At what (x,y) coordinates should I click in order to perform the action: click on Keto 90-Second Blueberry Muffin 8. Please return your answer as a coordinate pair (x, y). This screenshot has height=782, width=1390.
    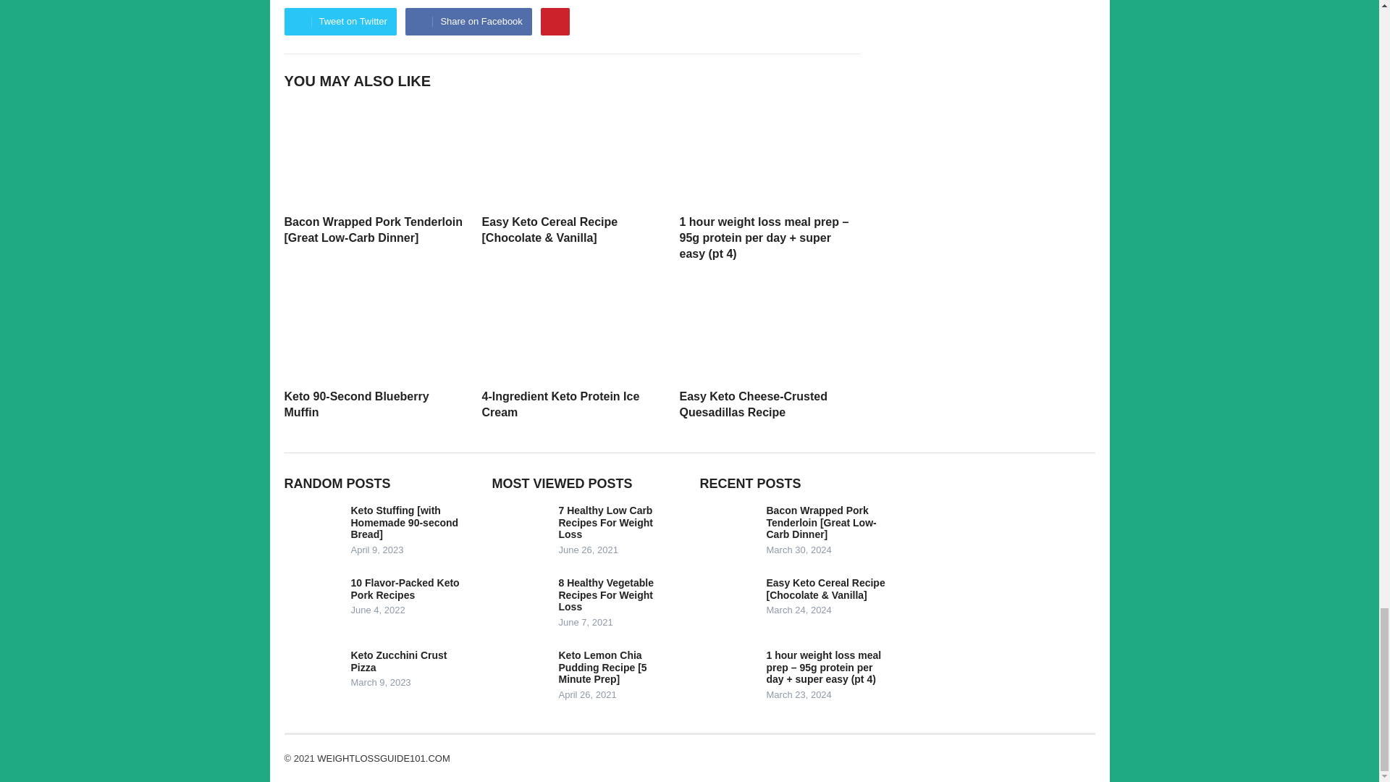
    Looking at the image, I should click on (374, 329).